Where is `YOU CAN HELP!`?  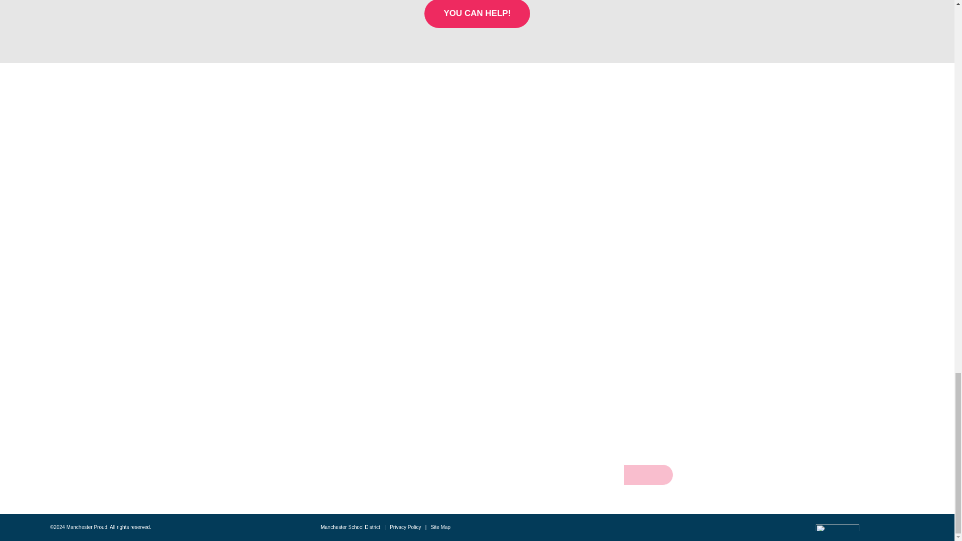 YOU CAN HELP! is located at coordinates (477, 14).